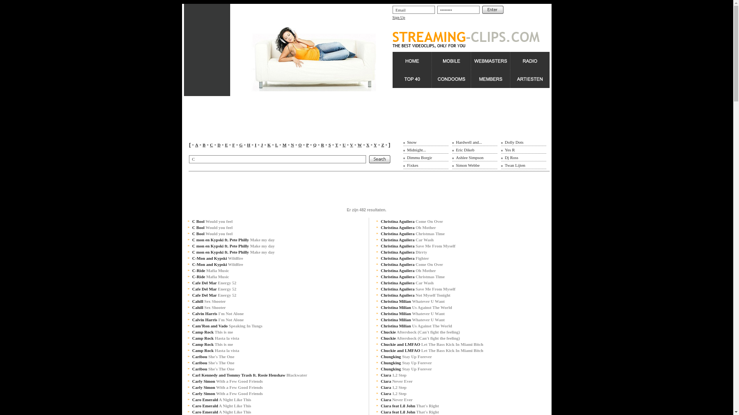 This screenshot has height=415, width=739. What do you see at coordinates (413, 314) in the screenshot?
I see `Christina Milian Whatever U Want` at bounding box center [413, 314].